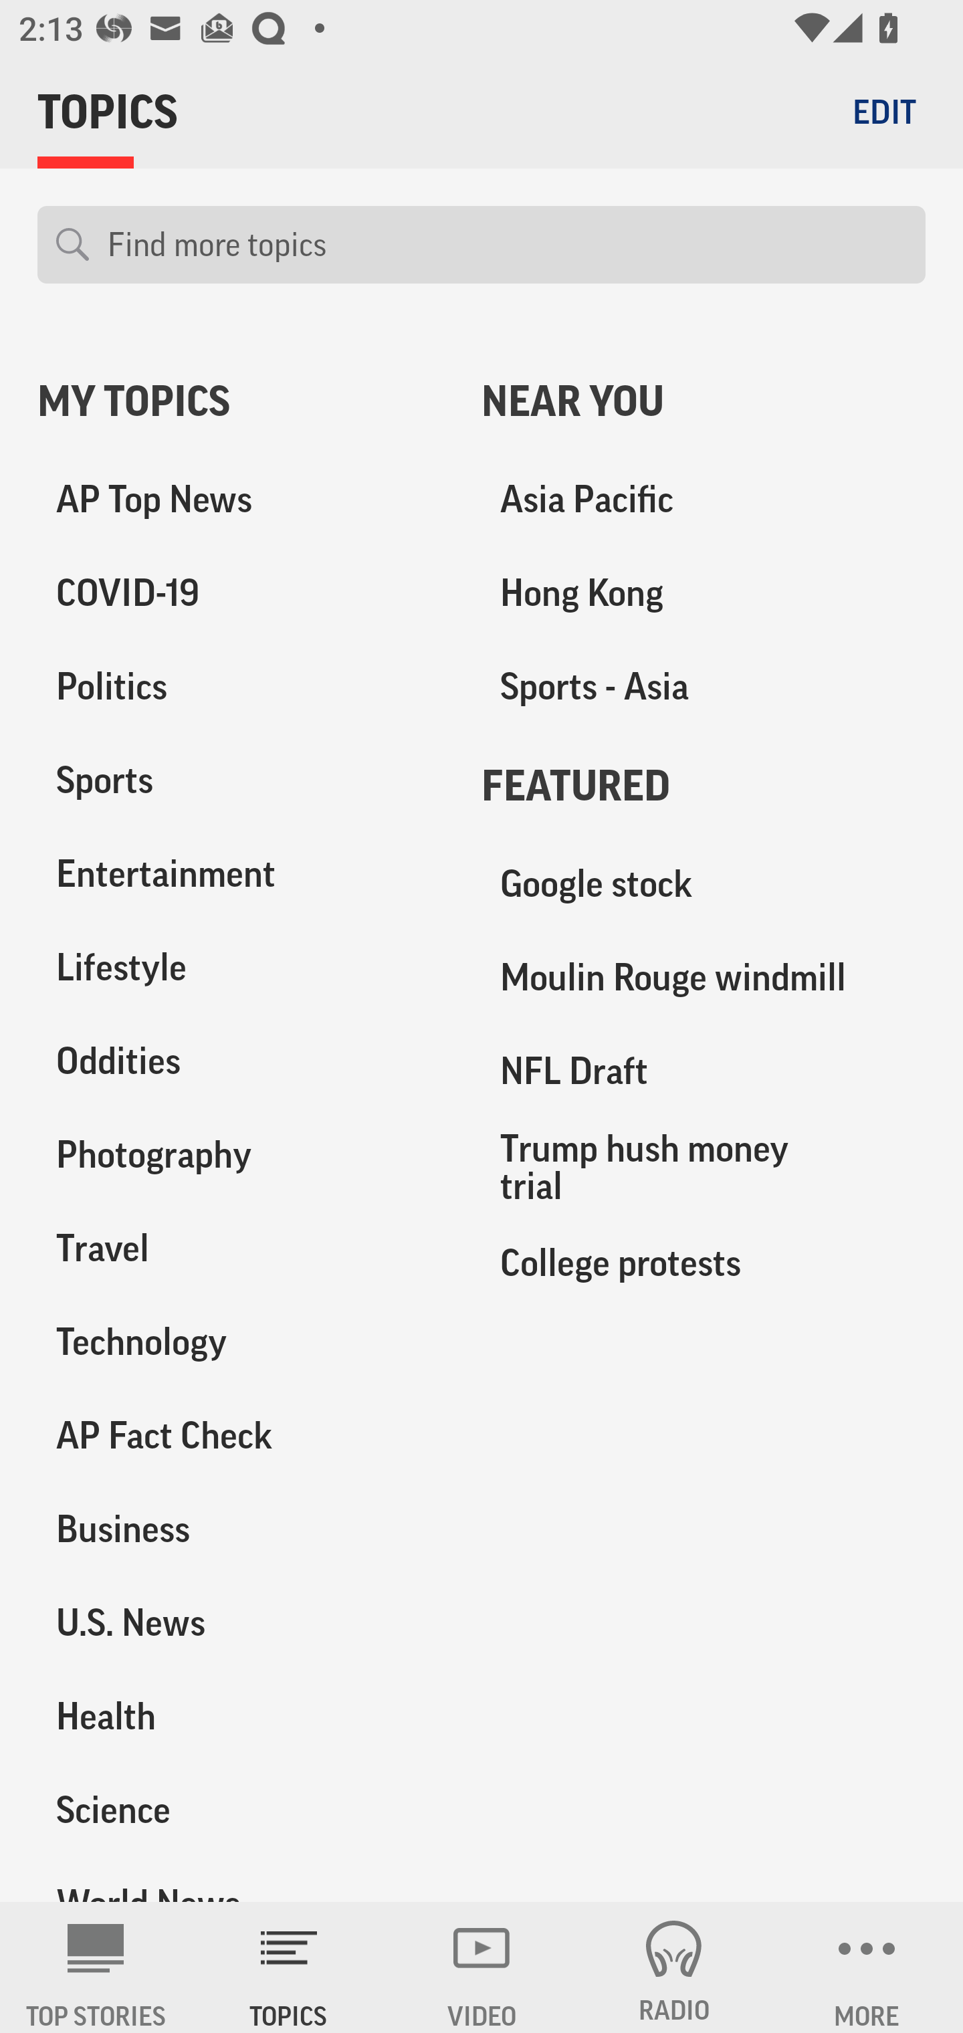 The width and height of the screenshot is (963, 2033). I want to click on Business, so click(241, 1529).